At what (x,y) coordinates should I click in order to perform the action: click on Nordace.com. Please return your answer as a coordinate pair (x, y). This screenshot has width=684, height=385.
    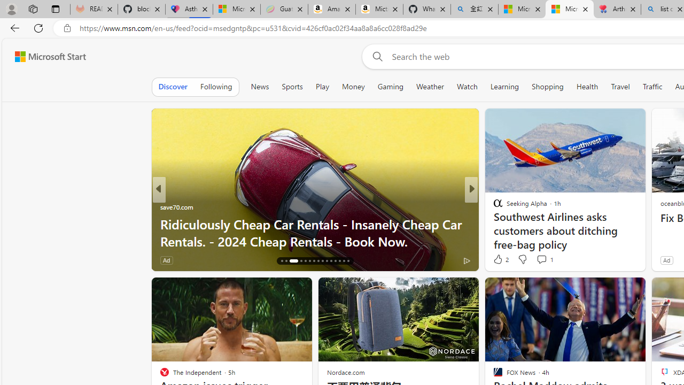
    Looking at the image, I should click on (345, 372).